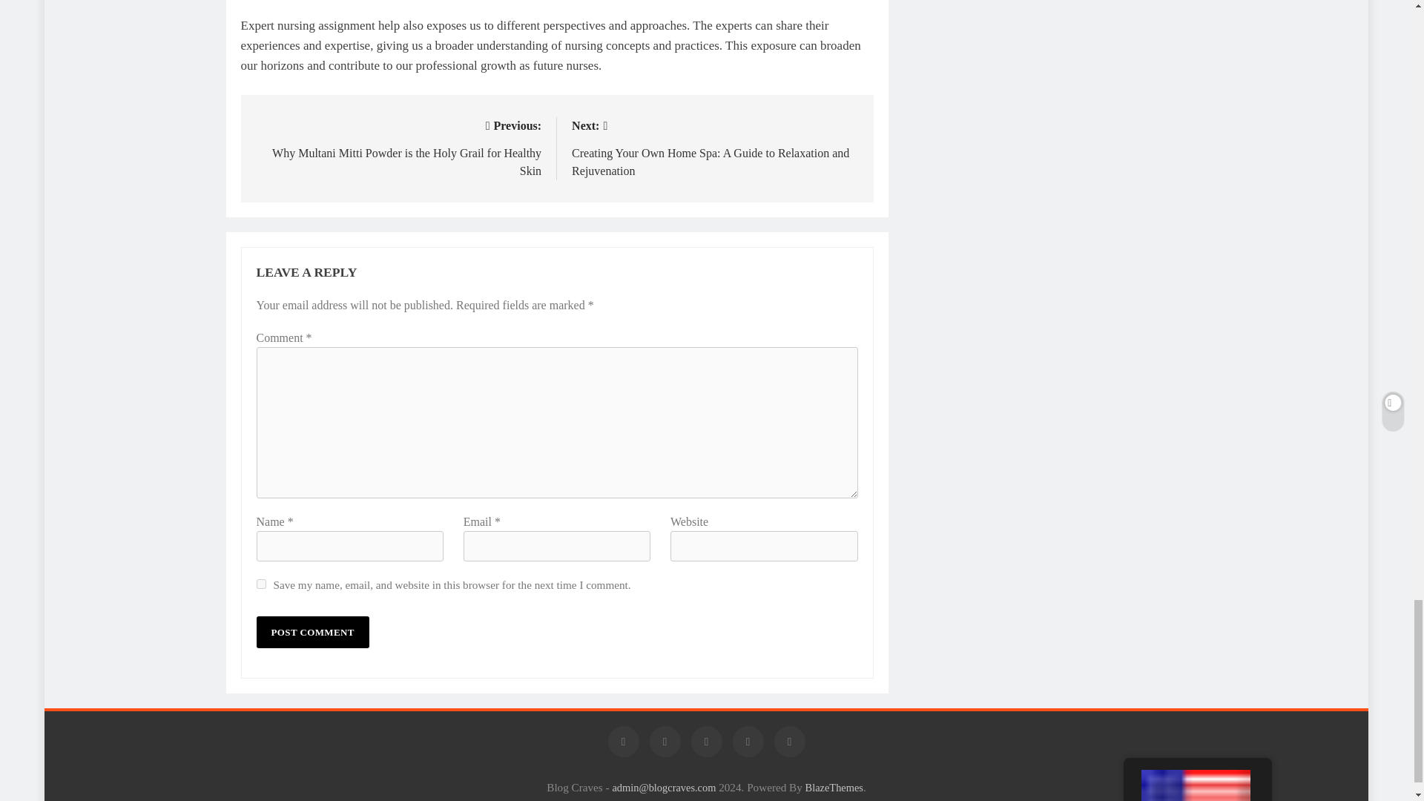  I want to click on Post Comment, so click(312, 632).